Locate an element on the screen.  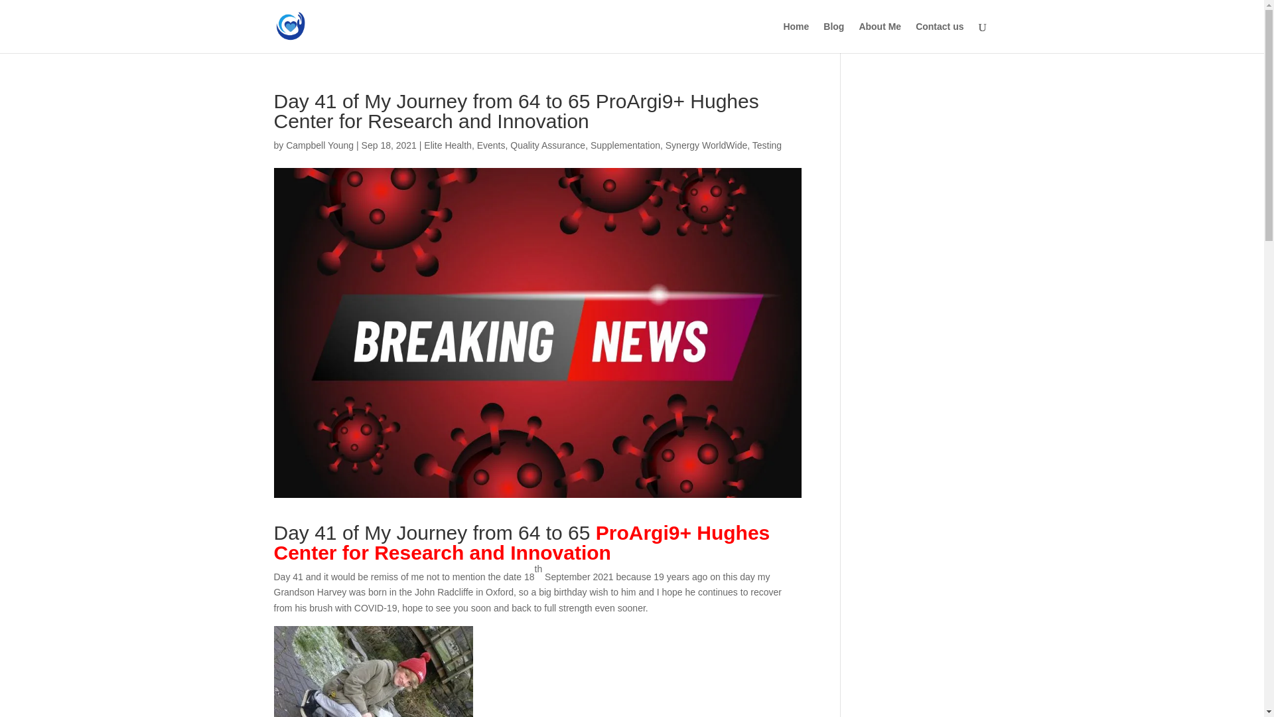
Contact us is located at coordinates (940, 37).